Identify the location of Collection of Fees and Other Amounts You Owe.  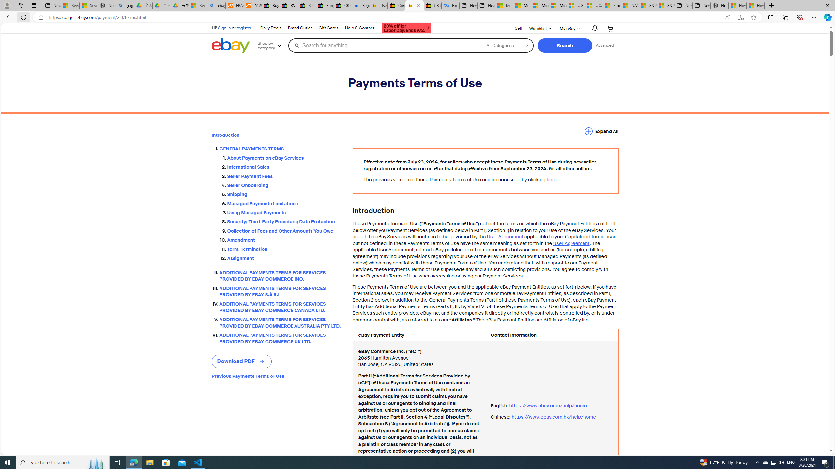
(284, 230).